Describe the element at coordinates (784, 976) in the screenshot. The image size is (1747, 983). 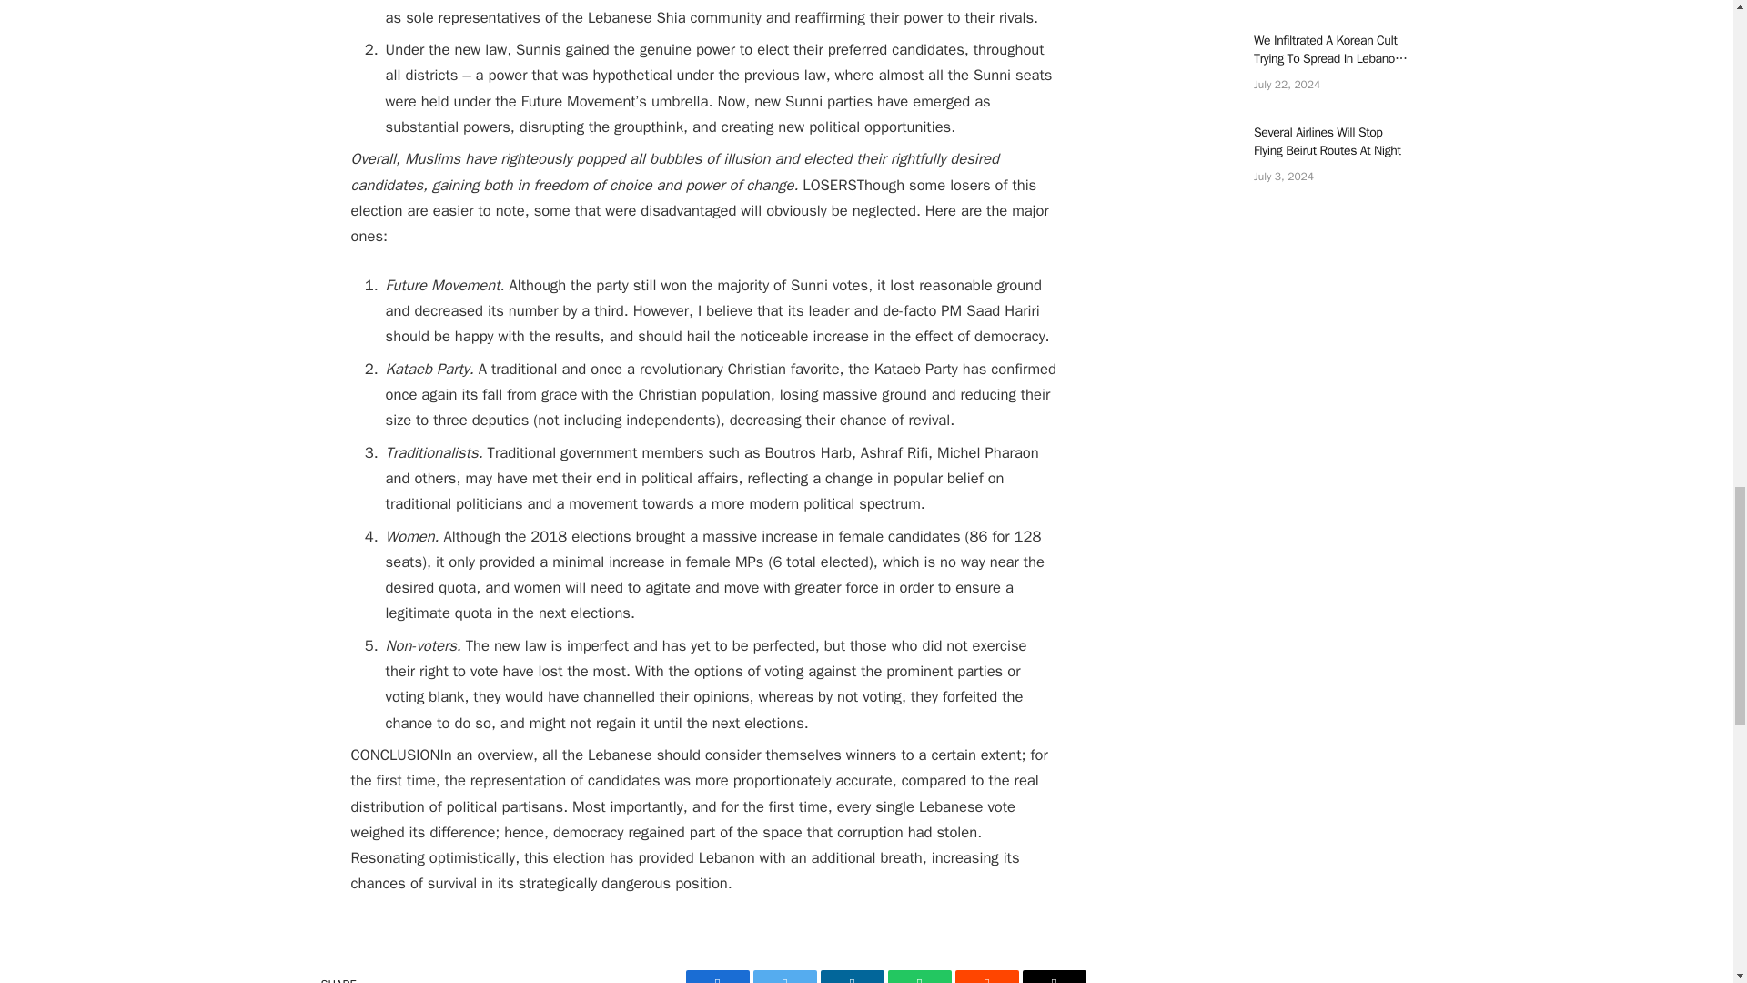
I see `Twitter` at that location.